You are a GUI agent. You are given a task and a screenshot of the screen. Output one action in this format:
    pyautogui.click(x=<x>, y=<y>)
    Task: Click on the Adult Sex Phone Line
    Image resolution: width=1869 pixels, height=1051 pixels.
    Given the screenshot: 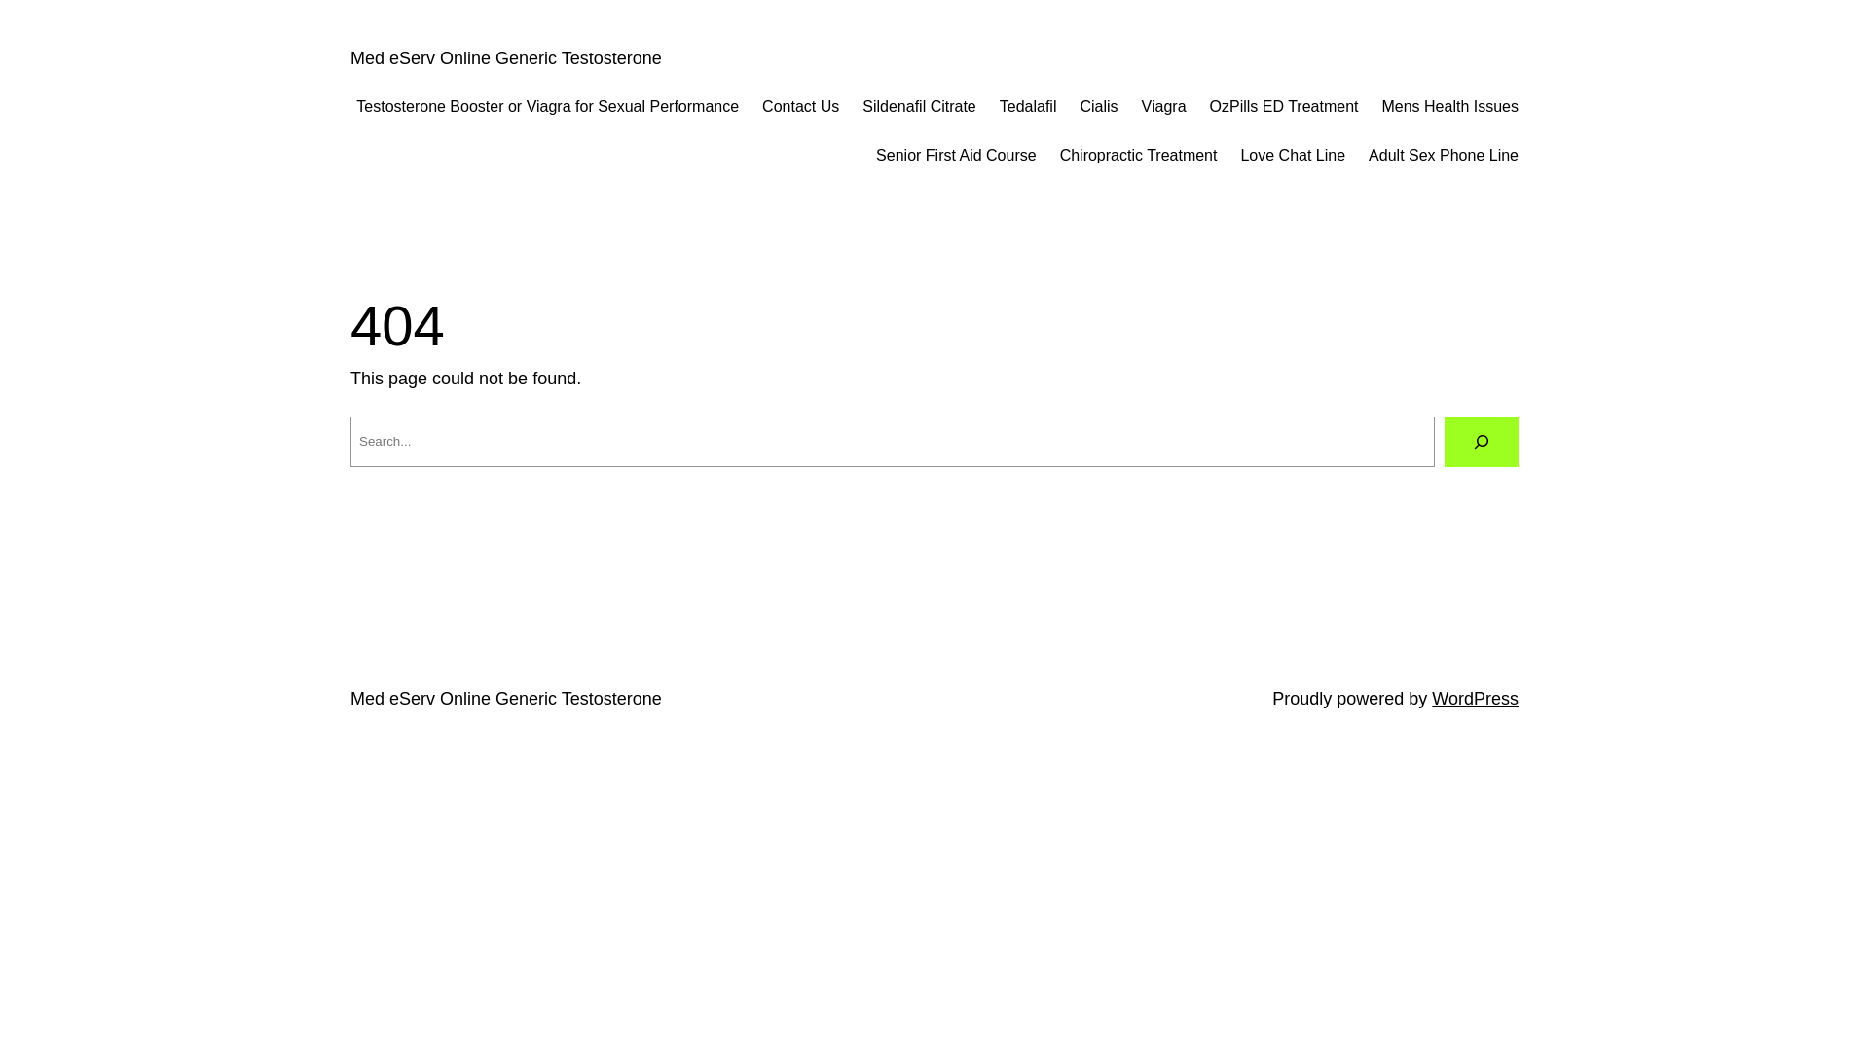 What is the action you would take?
    pyautogui.click(x=1444, y=156)
    